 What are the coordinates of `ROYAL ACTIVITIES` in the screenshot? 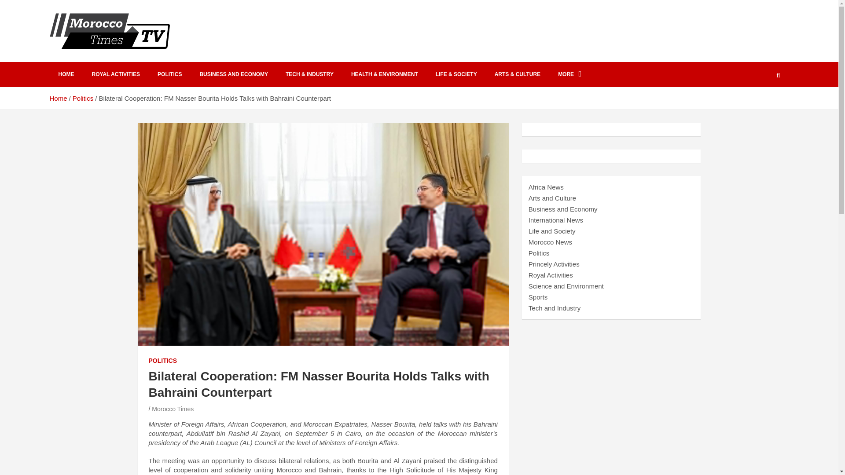 It's located at (115, 74).